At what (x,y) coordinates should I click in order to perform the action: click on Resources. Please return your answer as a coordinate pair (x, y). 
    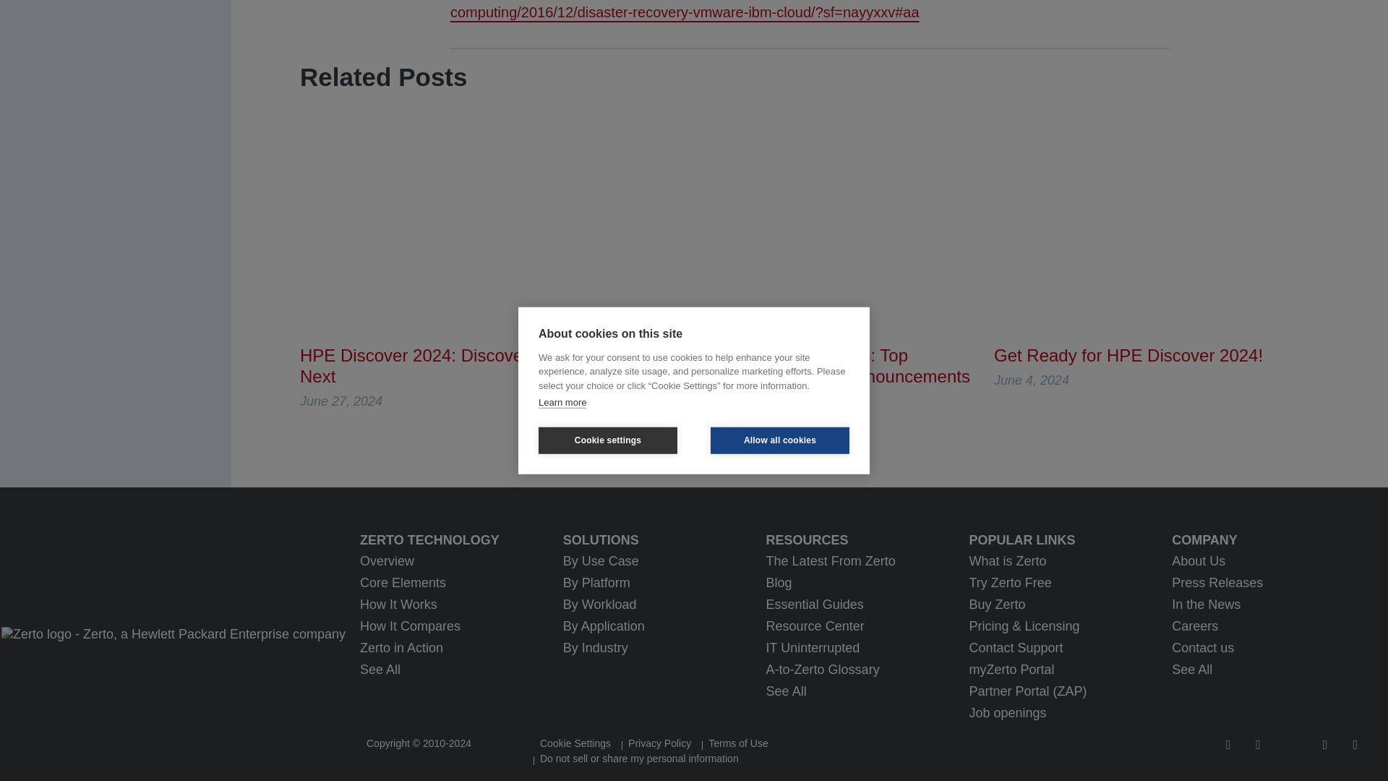
    Looking at the image, I should click on (867, 539).